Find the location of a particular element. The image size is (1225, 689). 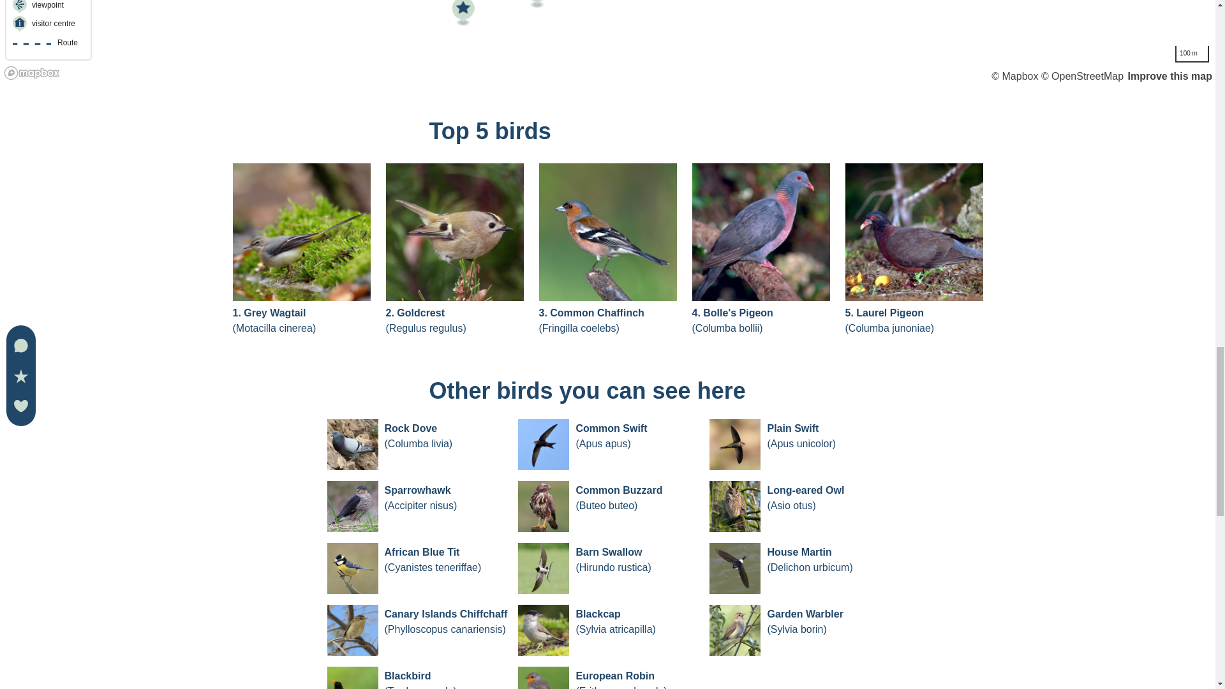

Mapbox is located at coordinates (1014, 75).